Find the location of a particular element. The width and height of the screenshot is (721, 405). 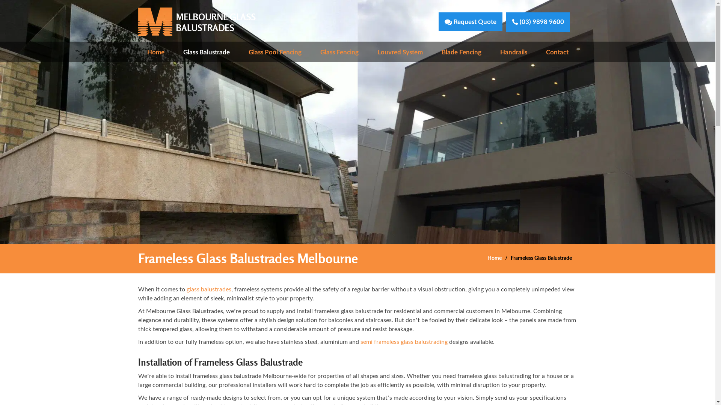

Melbourne Glass Balustrades is located at coordinates (197, 21).